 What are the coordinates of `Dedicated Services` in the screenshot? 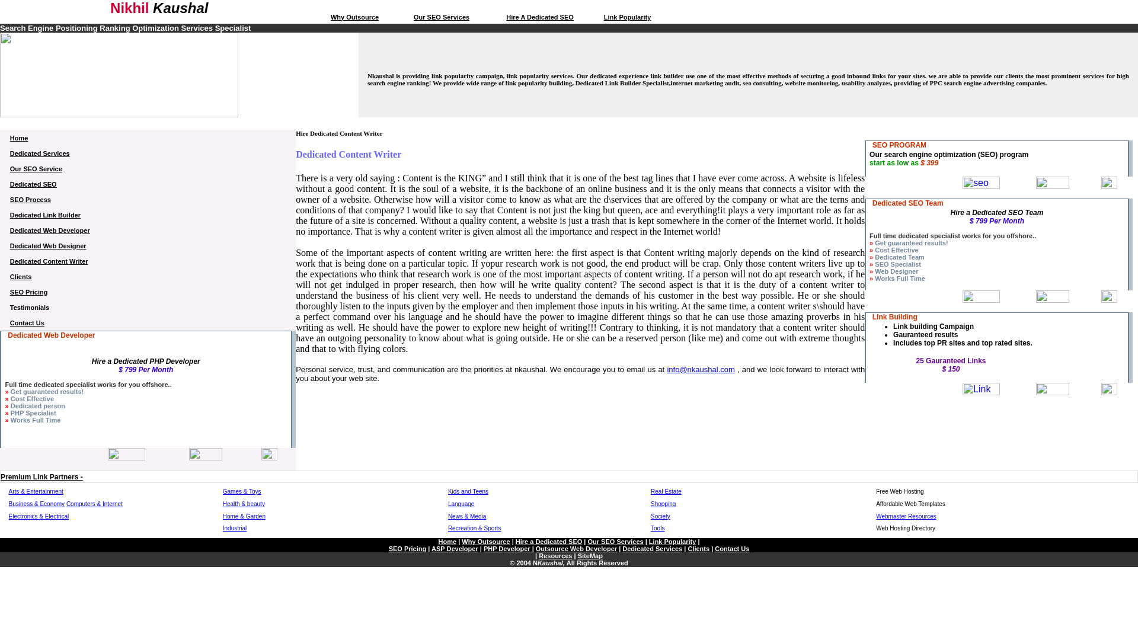 It's located at (40, 152).